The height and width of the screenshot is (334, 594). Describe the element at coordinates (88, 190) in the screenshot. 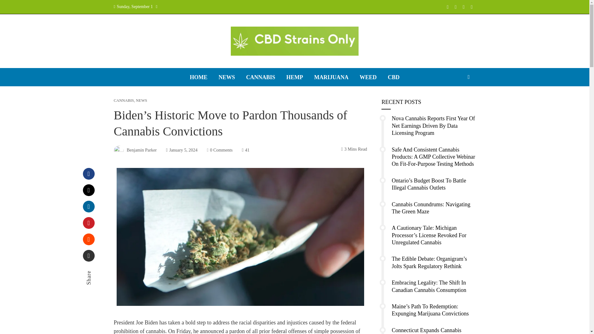

I see `Twitter` at that location.